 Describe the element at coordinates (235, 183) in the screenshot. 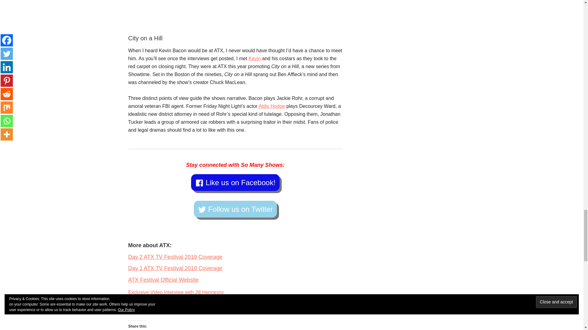

I see `Like us on Facebook!` at that location.